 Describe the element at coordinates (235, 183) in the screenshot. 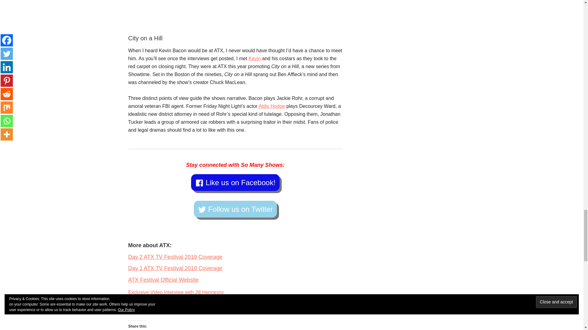

I see `Like us on Facebook!` at that location.